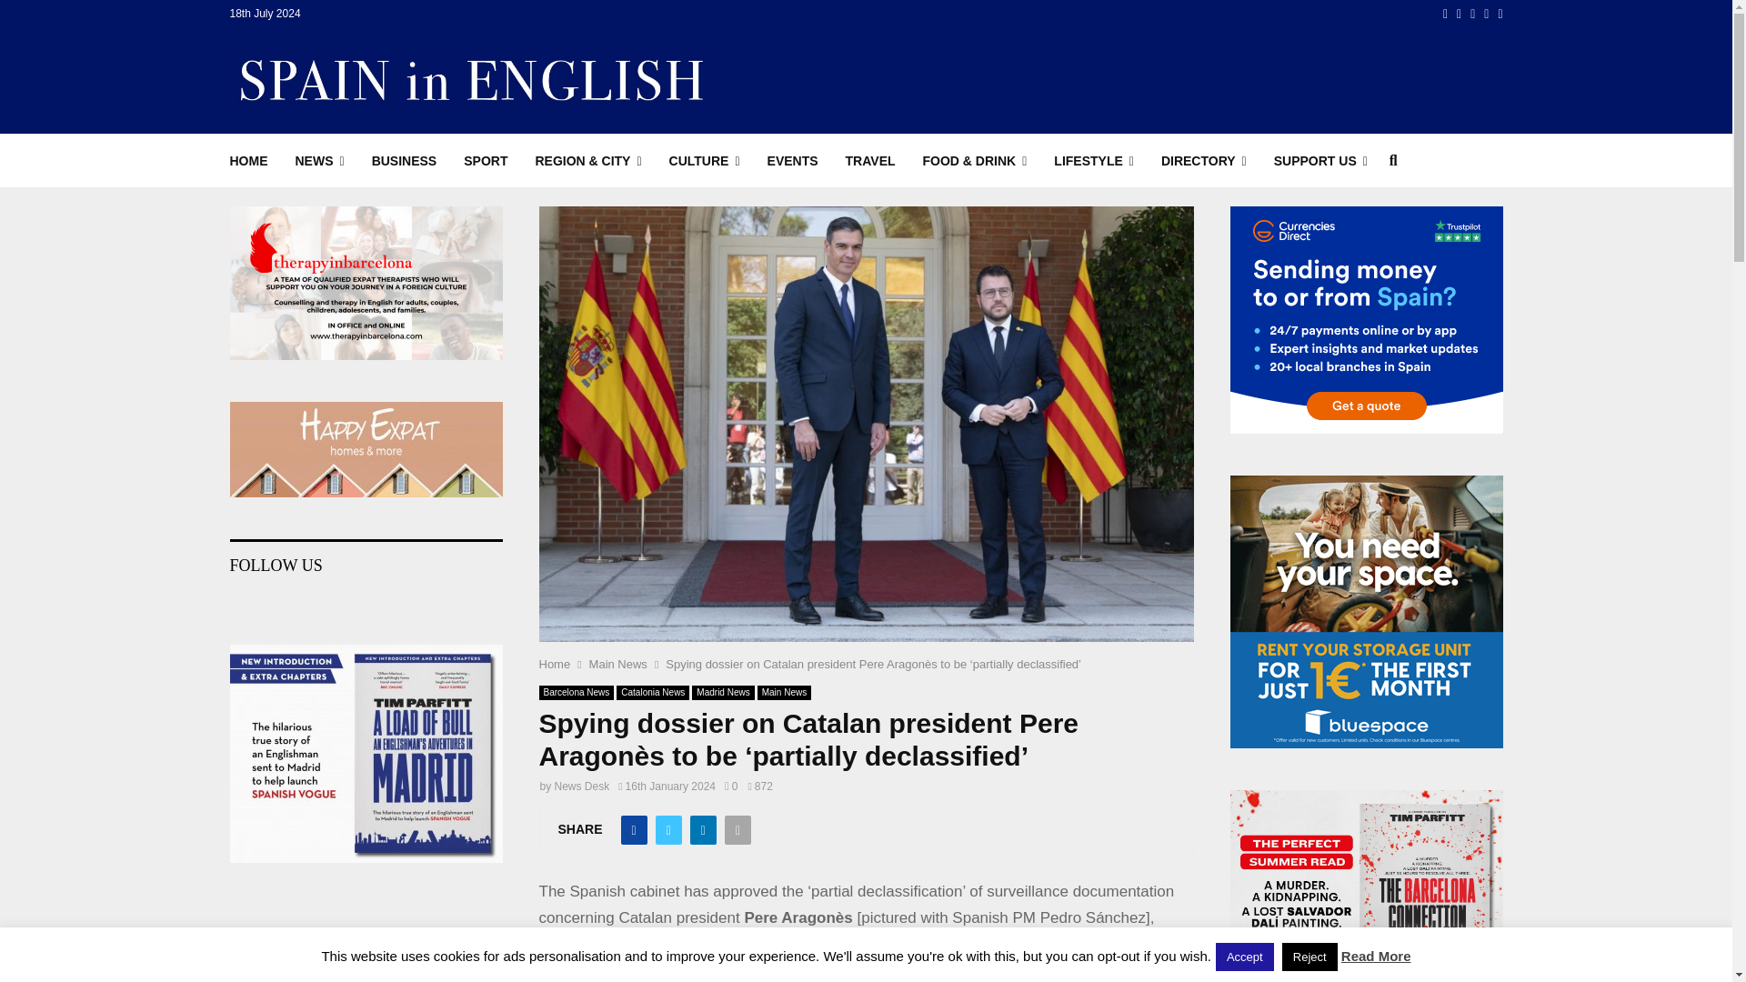 The height and width of the screenshot is (982, 1746). I want to click on Linkedin, so click(1486, 14).